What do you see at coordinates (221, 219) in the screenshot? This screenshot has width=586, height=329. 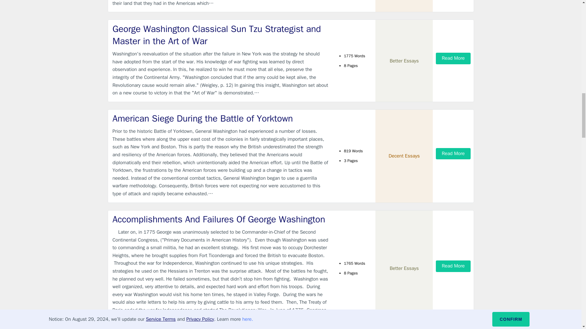 I see `Accomplishments And Failures Of George Washington` at bounding box center [221, 219].